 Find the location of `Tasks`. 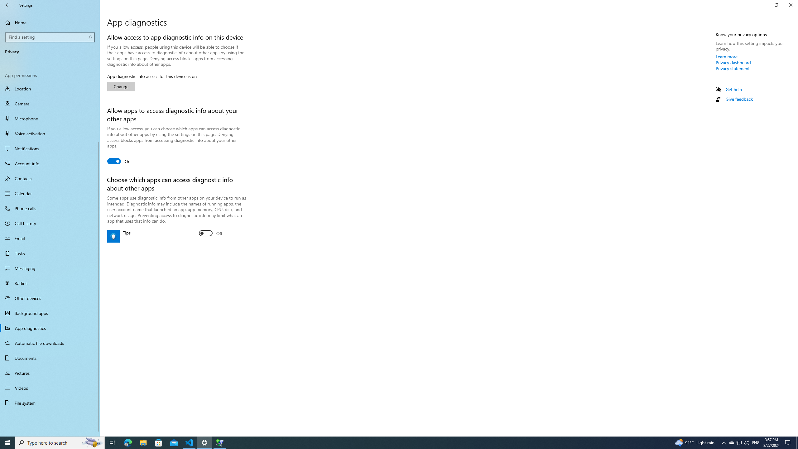

Tasks is located at coordinates (50, 253).